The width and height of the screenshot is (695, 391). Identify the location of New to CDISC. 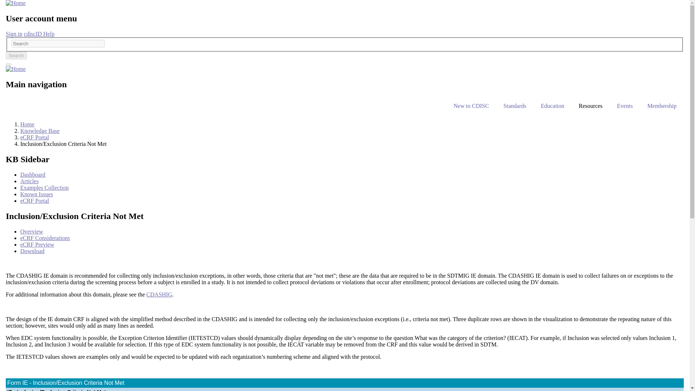
(471, 106).